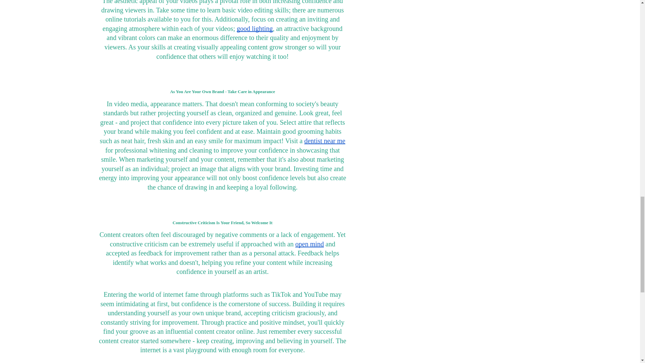  What do you see at coordinates (255, 29) in the screenshot?
I see `good lighting` at bounding box center [255, 29].